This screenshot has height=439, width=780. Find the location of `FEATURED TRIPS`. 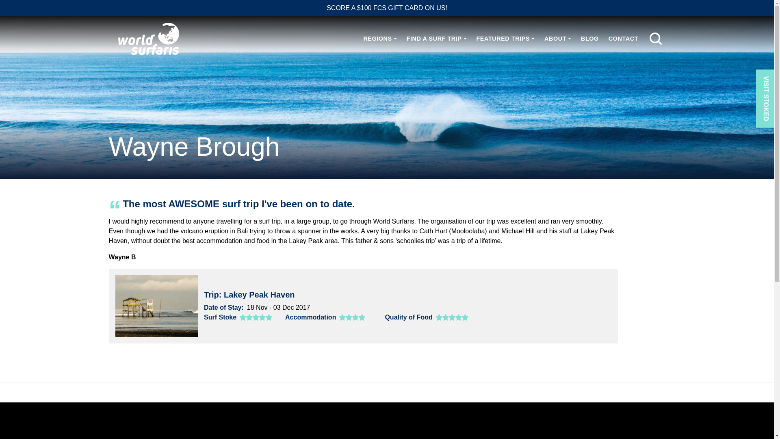

FEATURED TRIPS is located at coordinates (505, 38).